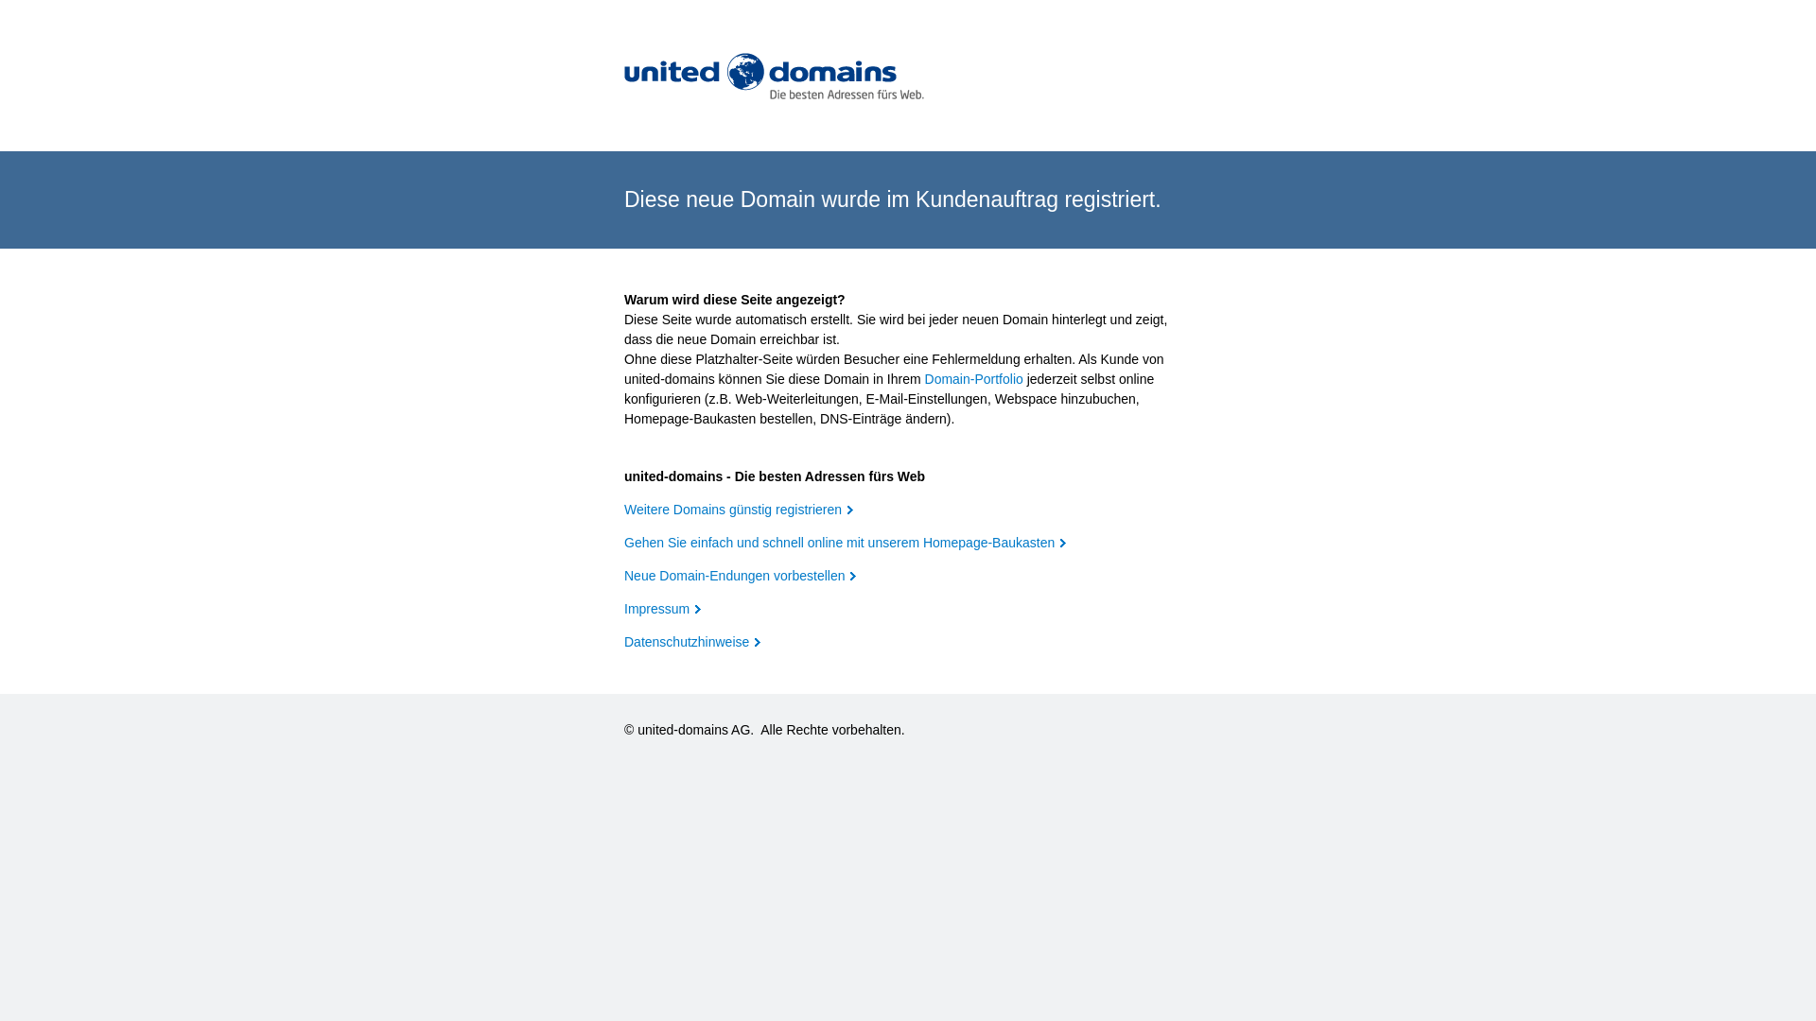 Image resolution: width=1816 pixels, height=1021 pixels. I want to click on Datenschutzhinweise, so click(692, 642).